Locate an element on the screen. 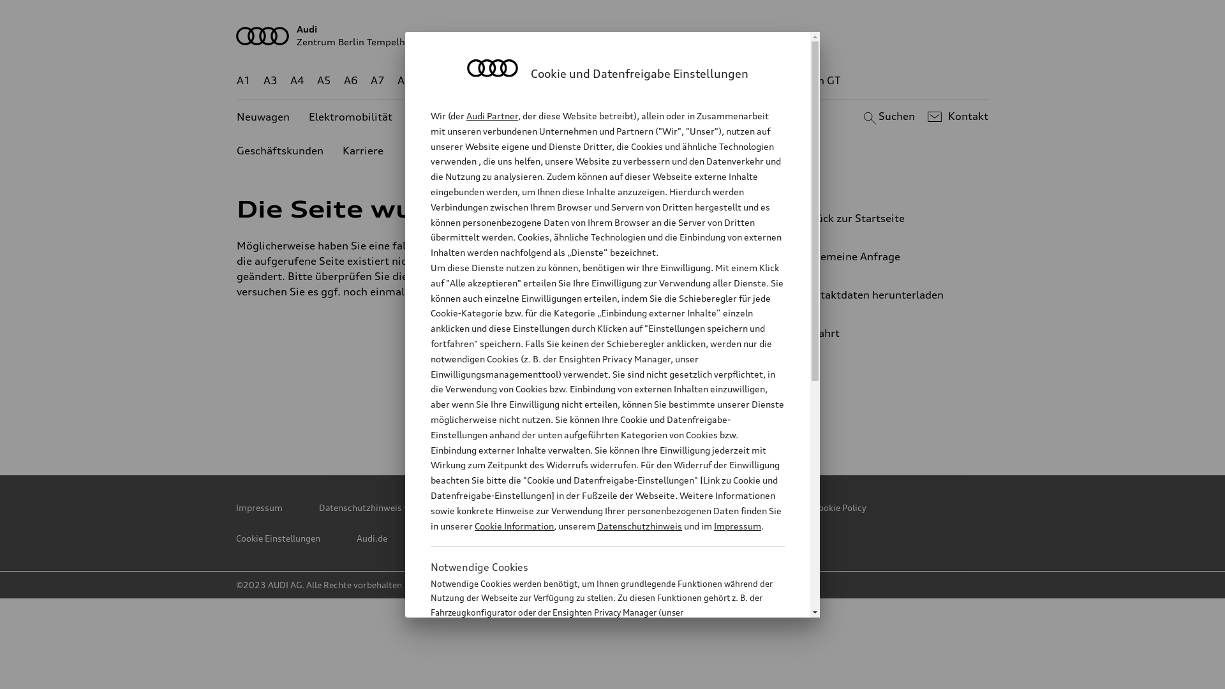 Image resolution: width=1225 pixels, height=689 pixels. e-tron GT is located at coordinates (817, 80).